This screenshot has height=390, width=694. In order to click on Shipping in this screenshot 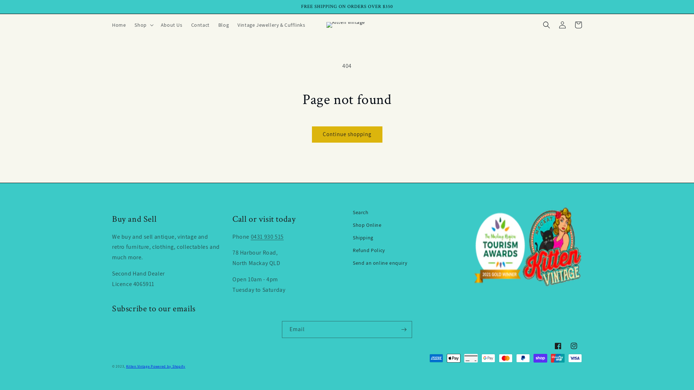, I will do `click(407, 238)`.